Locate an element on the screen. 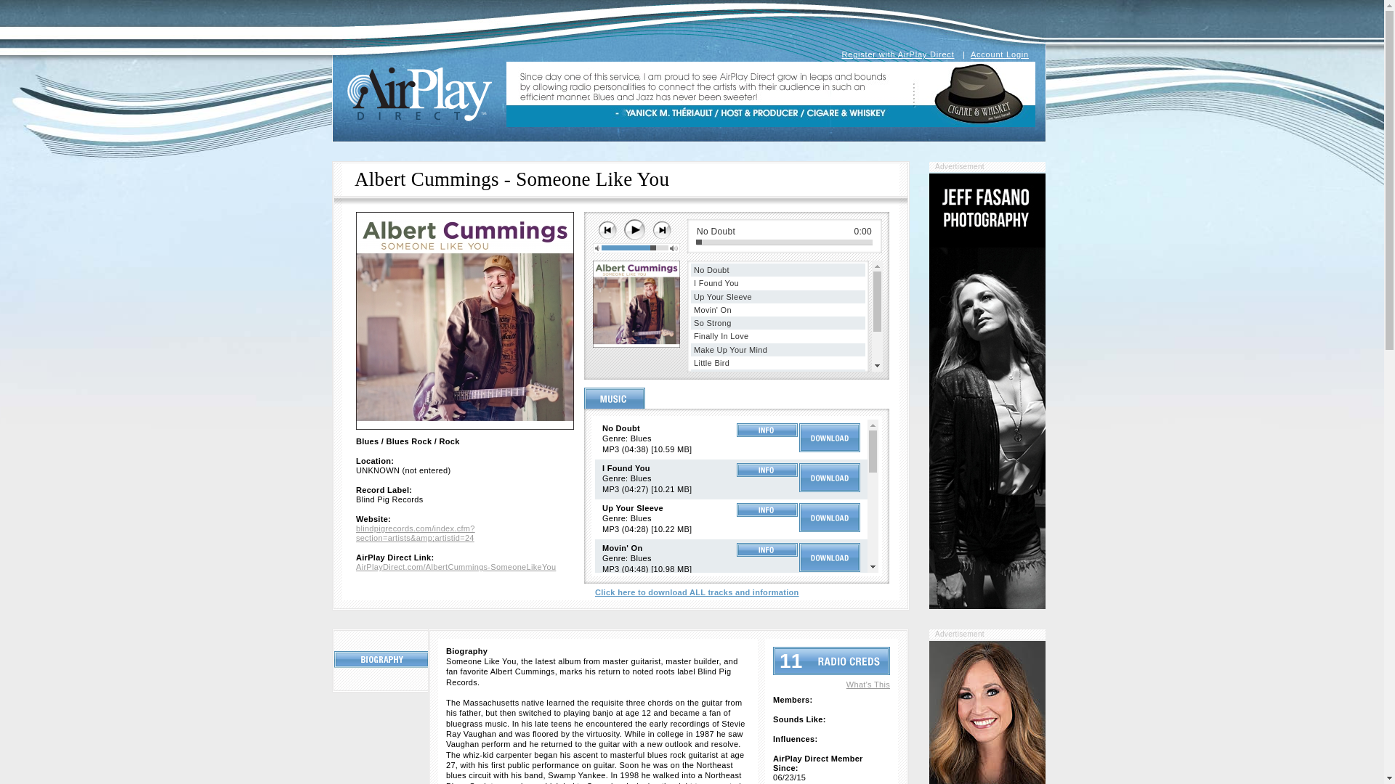 This screenshot has width=1395, height=784. Info is located at coordinates (767, 629).